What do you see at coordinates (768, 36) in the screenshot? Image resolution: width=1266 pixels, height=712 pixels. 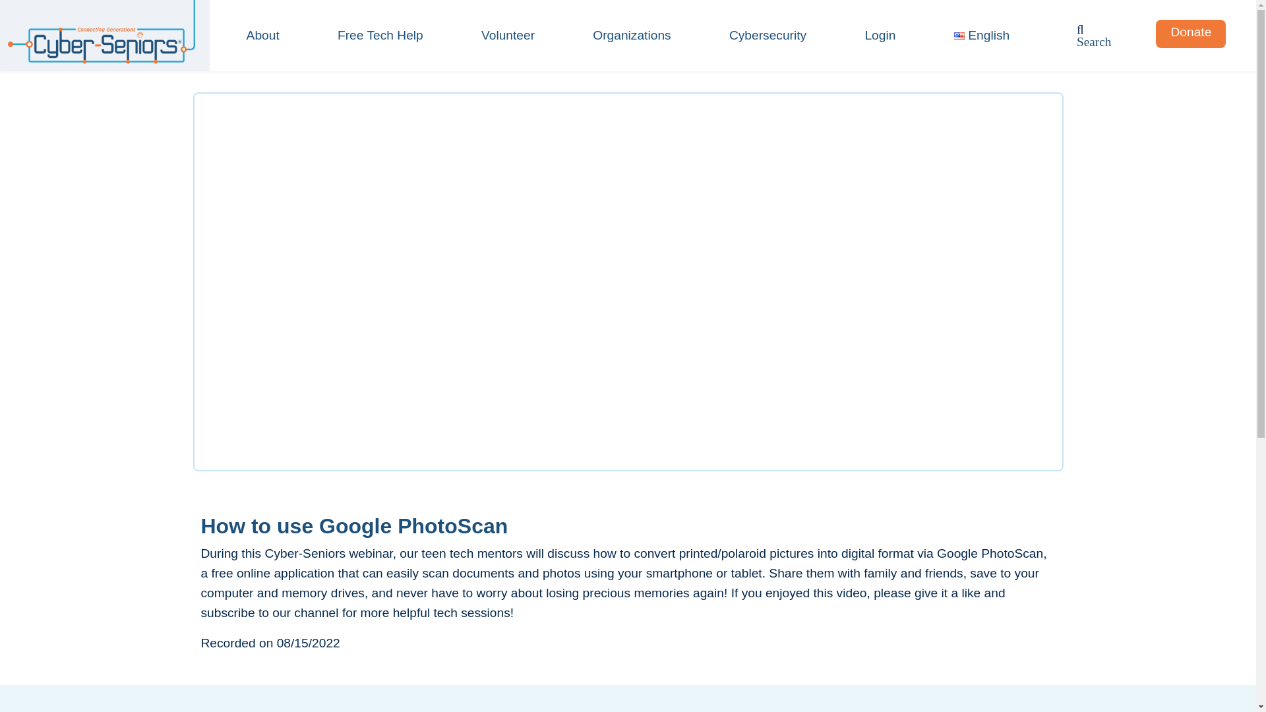 I see `Cybersecurity` at bounding box center [768, 36].